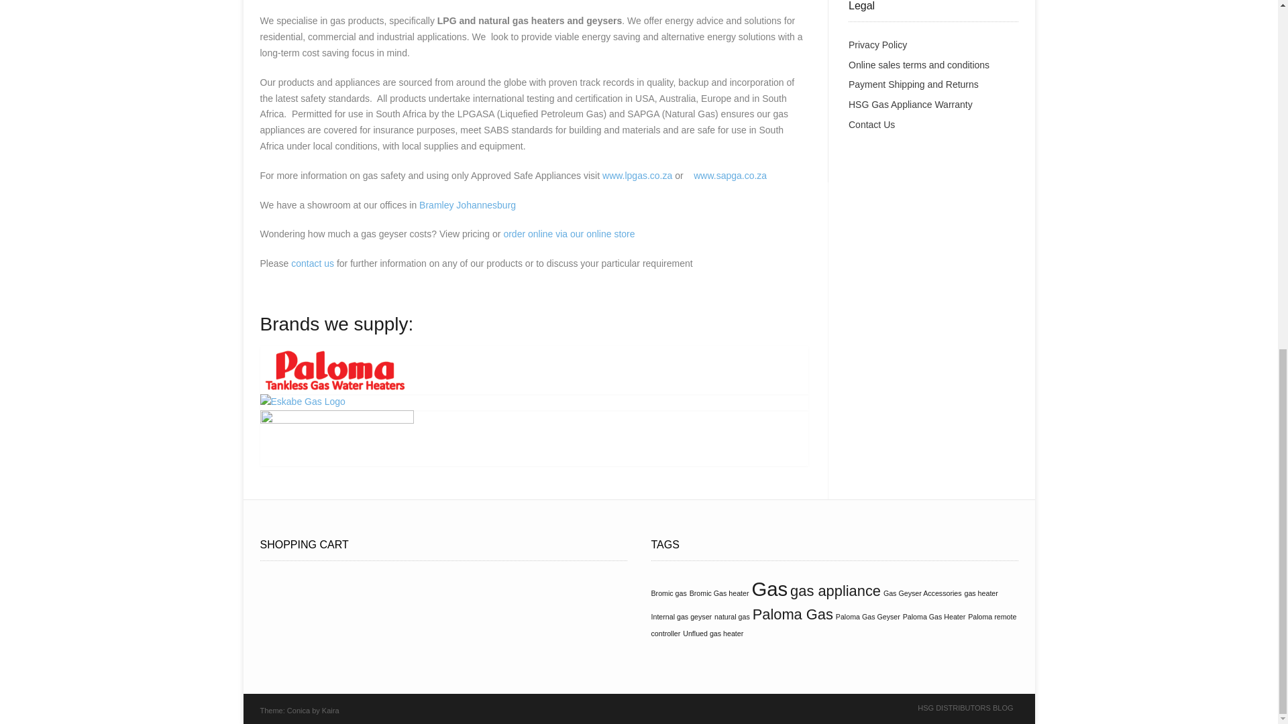  I want to click on Gas, so click(769, 589).